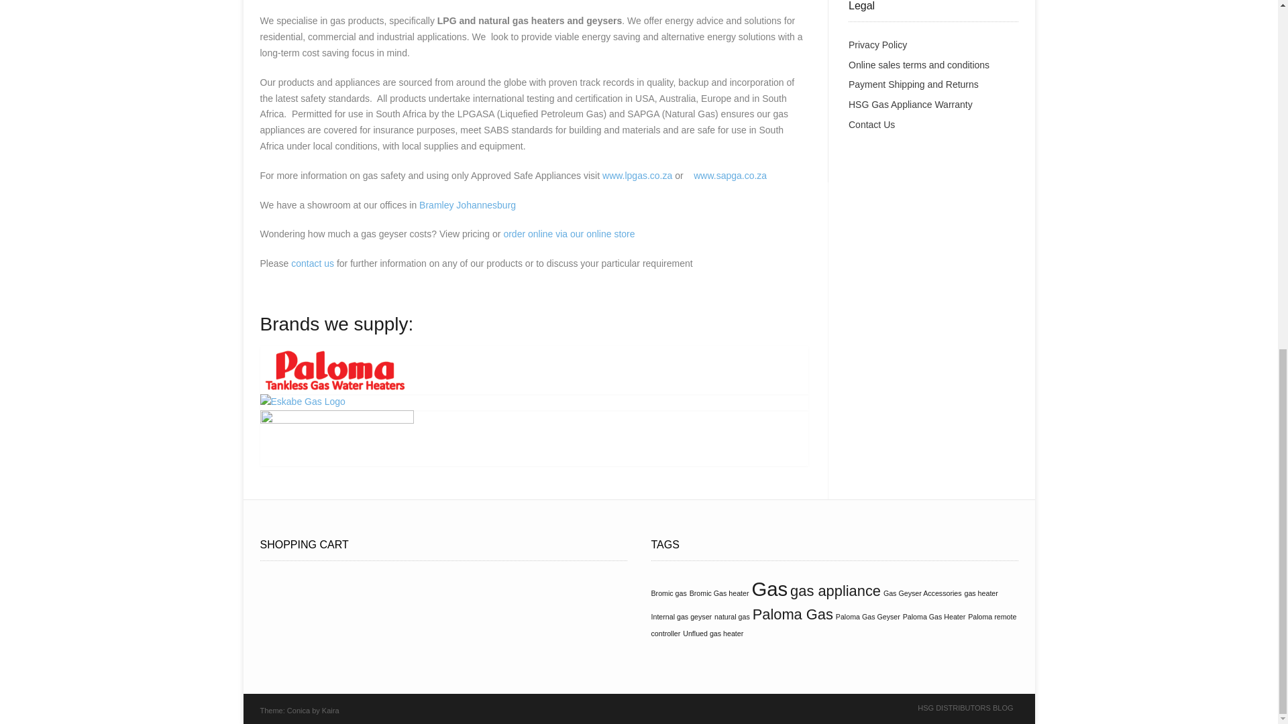  I want to click on Gas, so click(769, 589).